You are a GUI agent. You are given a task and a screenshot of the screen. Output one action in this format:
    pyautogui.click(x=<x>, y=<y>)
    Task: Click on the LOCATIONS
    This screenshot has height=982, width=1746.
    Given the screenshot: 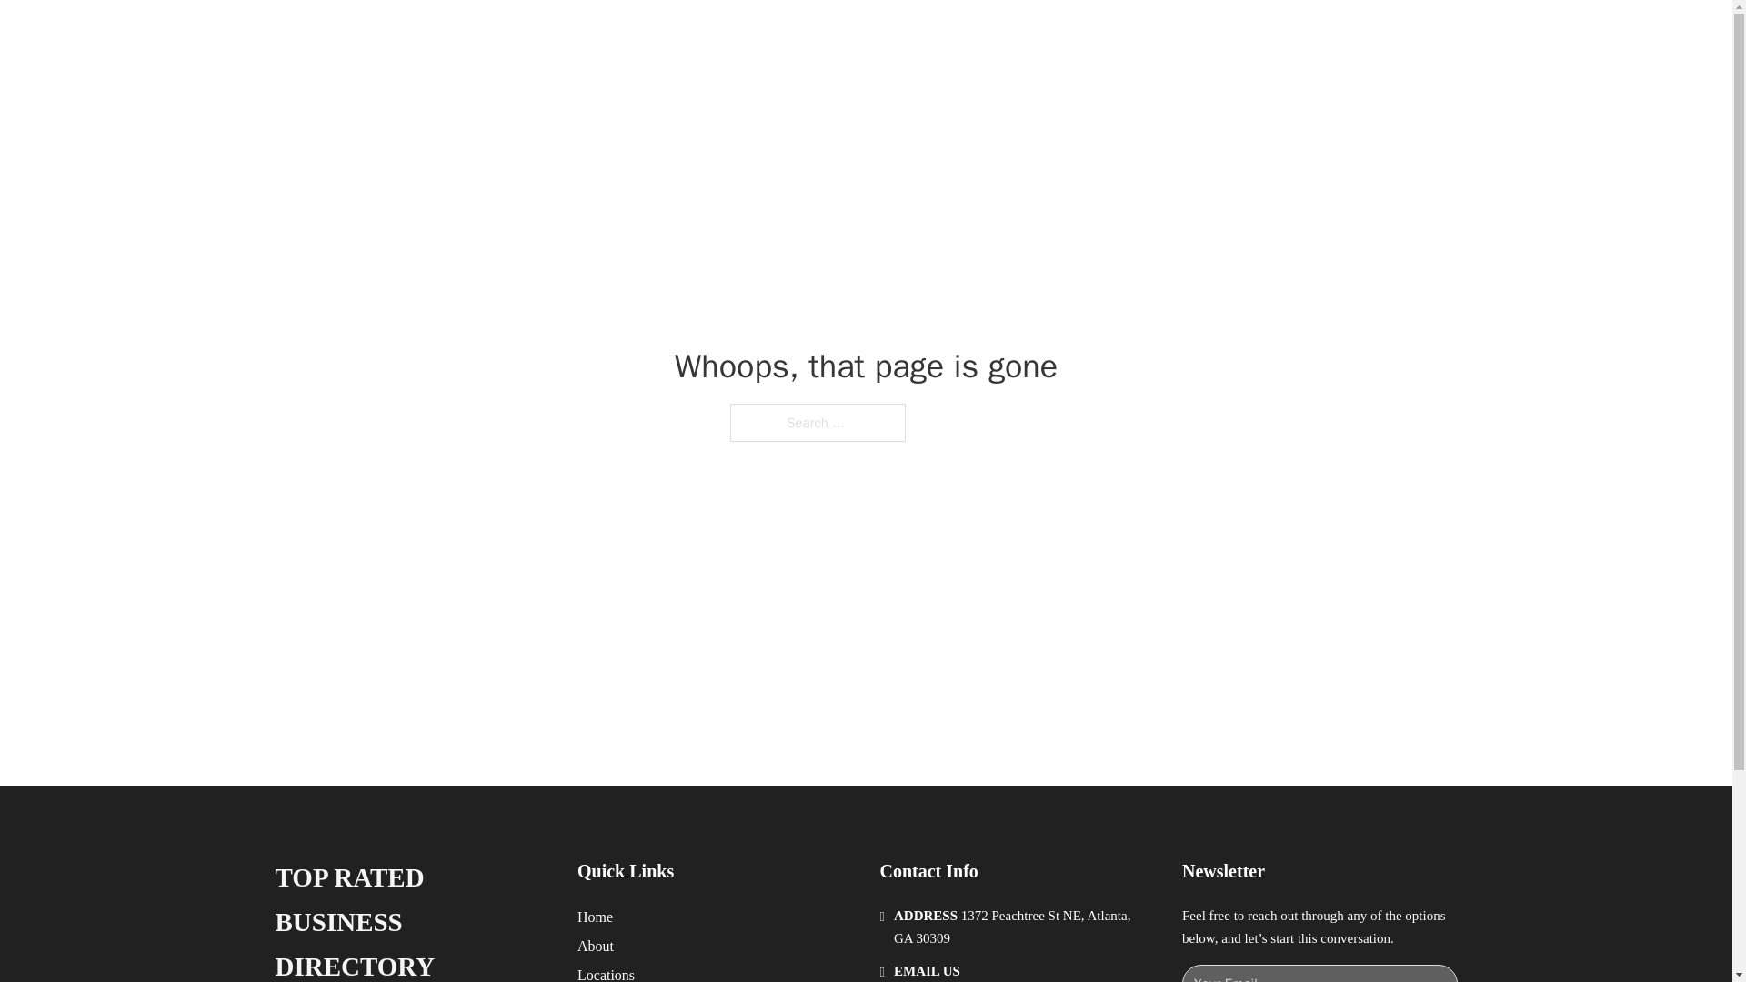 What is the action you would take?
    pyautogui.click(x=1188, y=35)
    